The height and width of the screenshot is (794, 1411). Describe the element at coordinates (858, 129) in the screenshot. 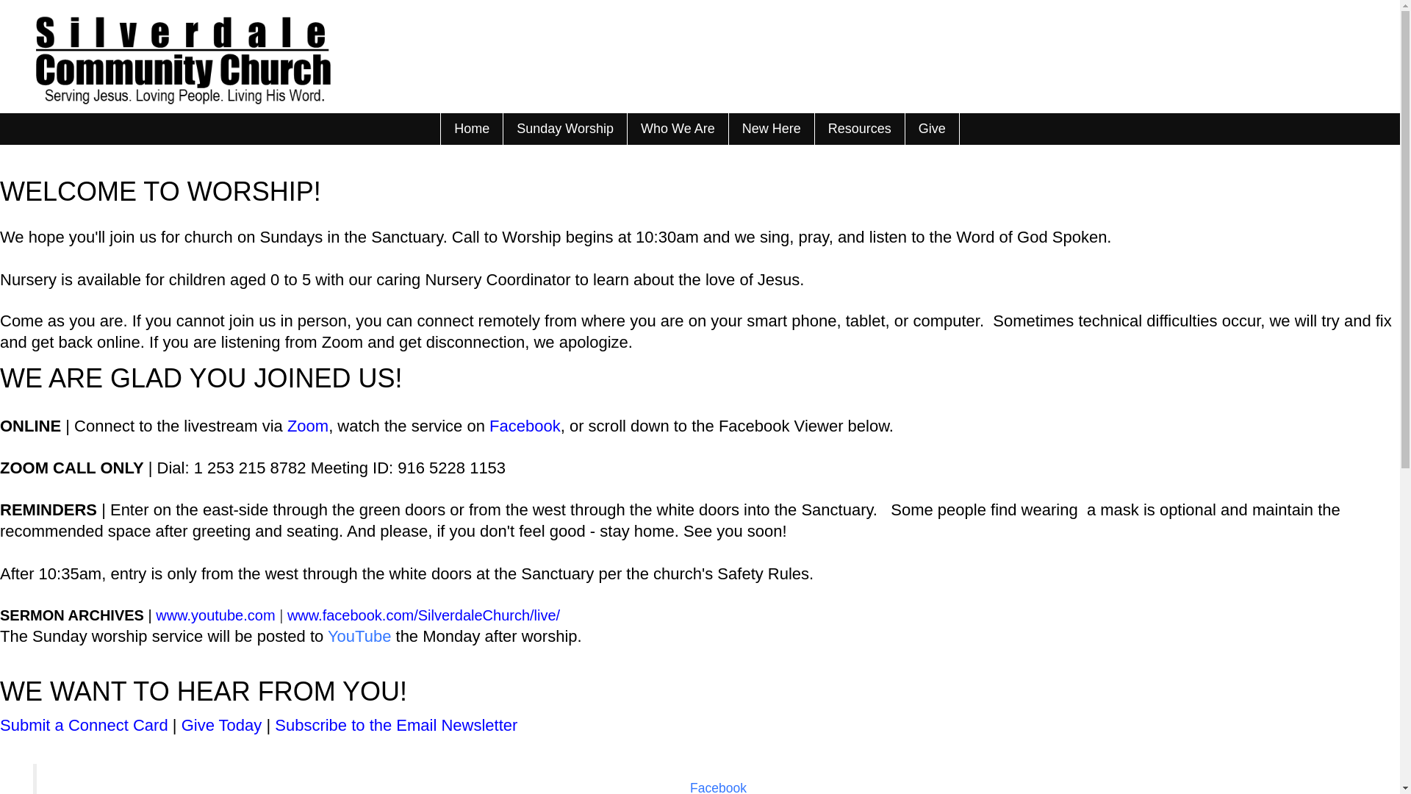

I see `Resources` at that location.